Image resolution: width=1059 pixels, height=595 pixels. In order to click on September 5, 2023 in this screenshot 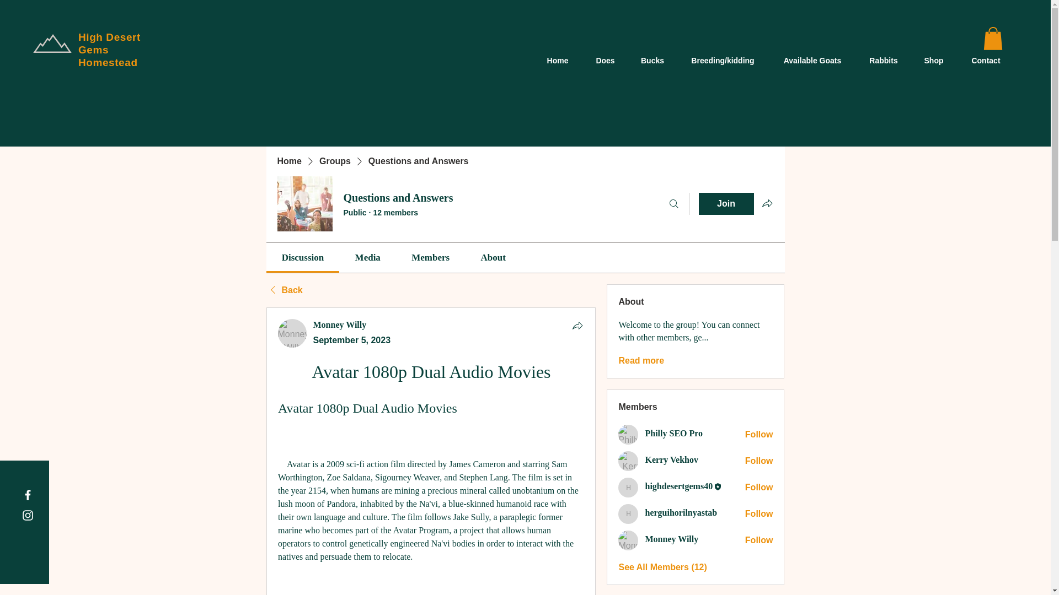, I will do `click(352, 340)`.